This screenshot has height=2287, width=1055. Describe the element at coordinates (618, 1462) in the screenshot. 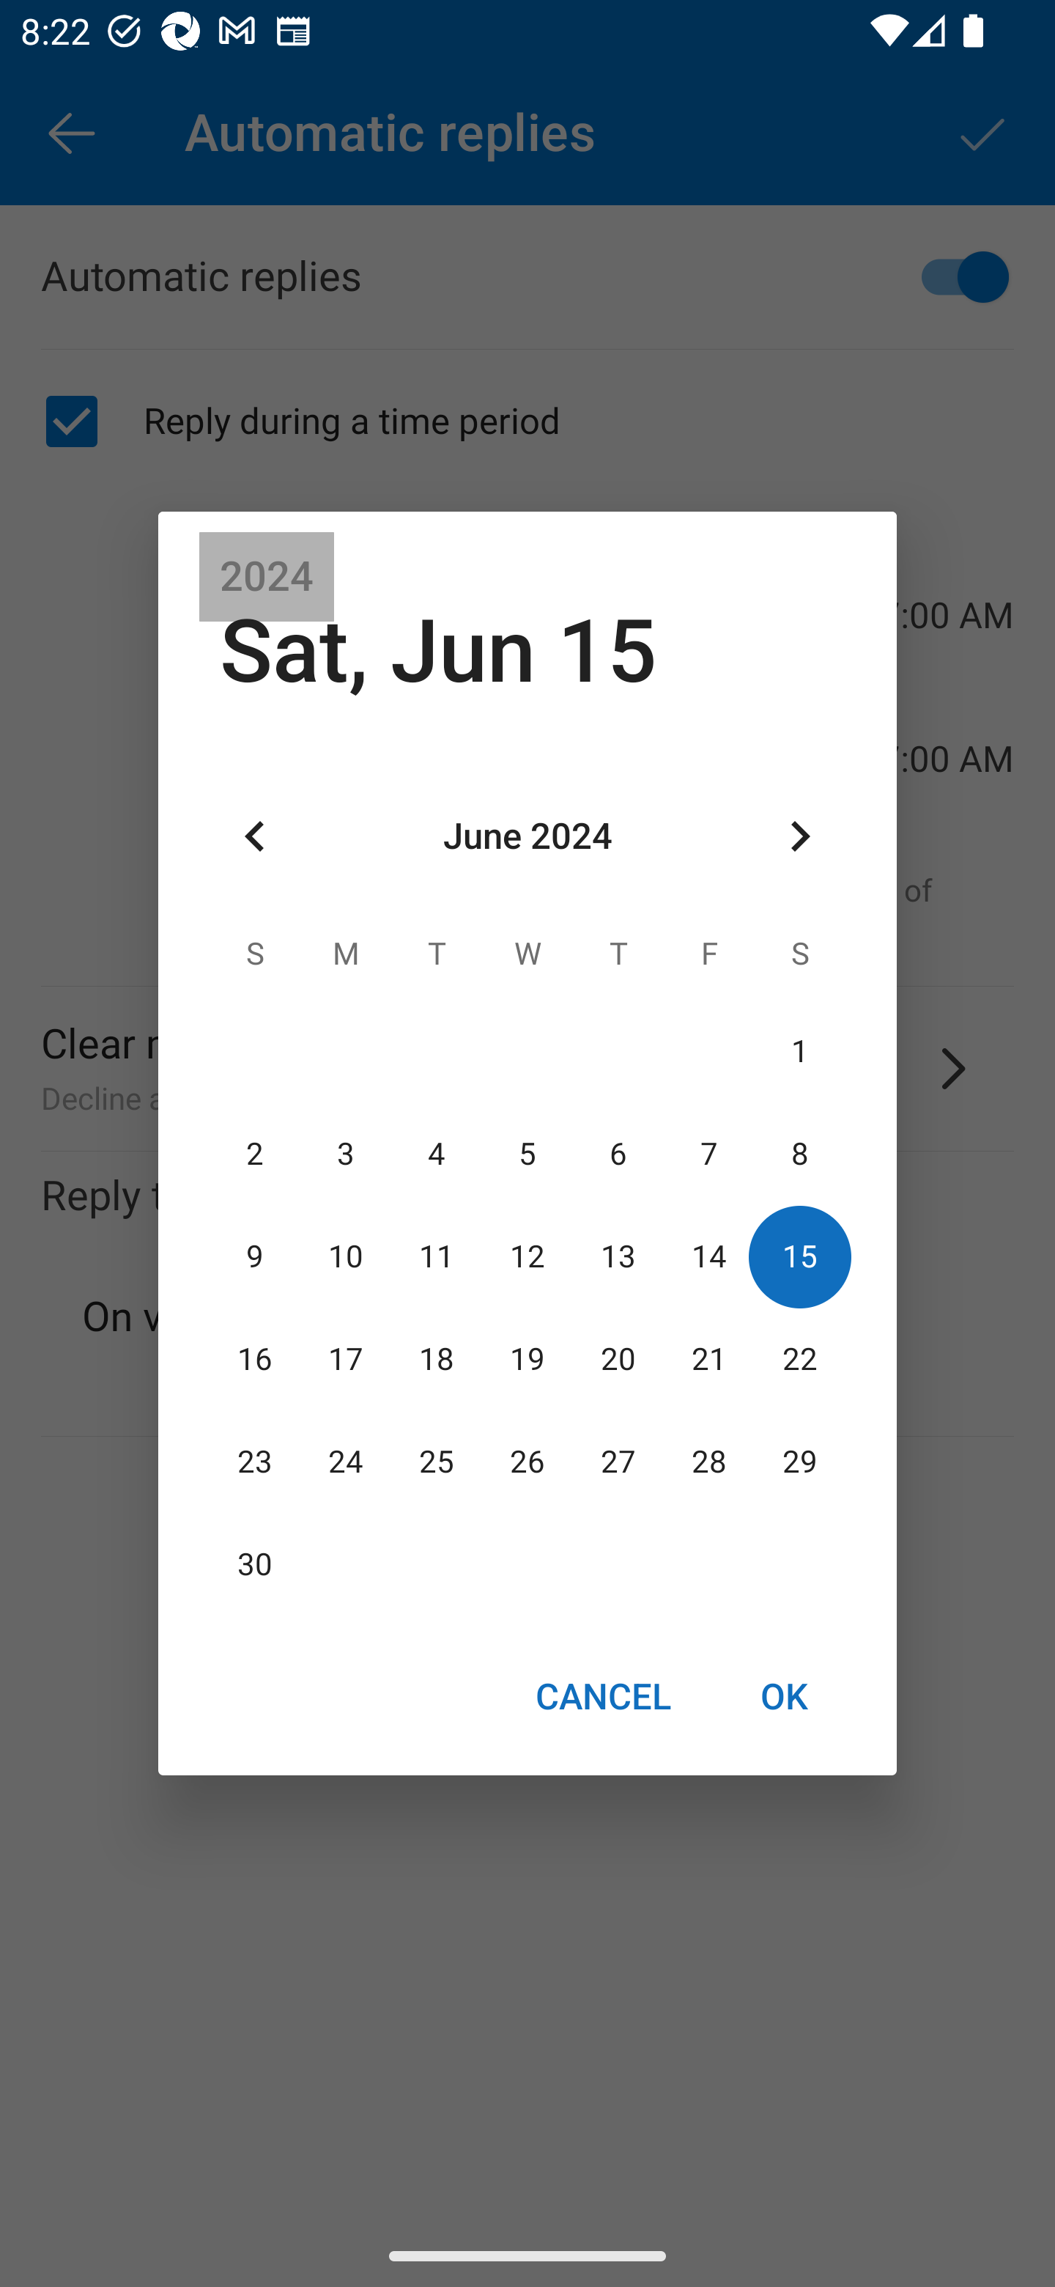

I see `27 27 June 2024` at that location.